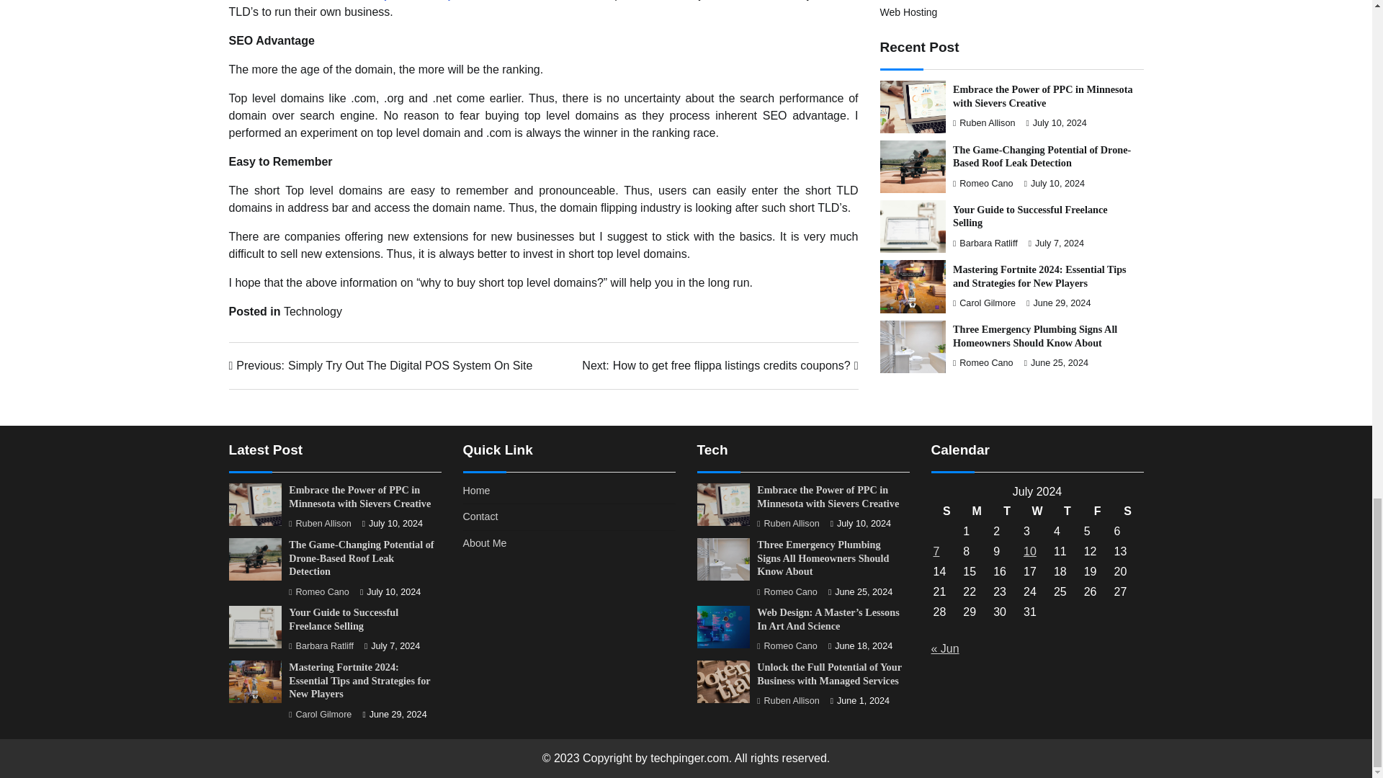 The width and height of the screenshot is (1383, 778). What do you see at coordinates (1037, 511) in the screenshot?
I see `Thursday` at bounding box center [1037, 511].